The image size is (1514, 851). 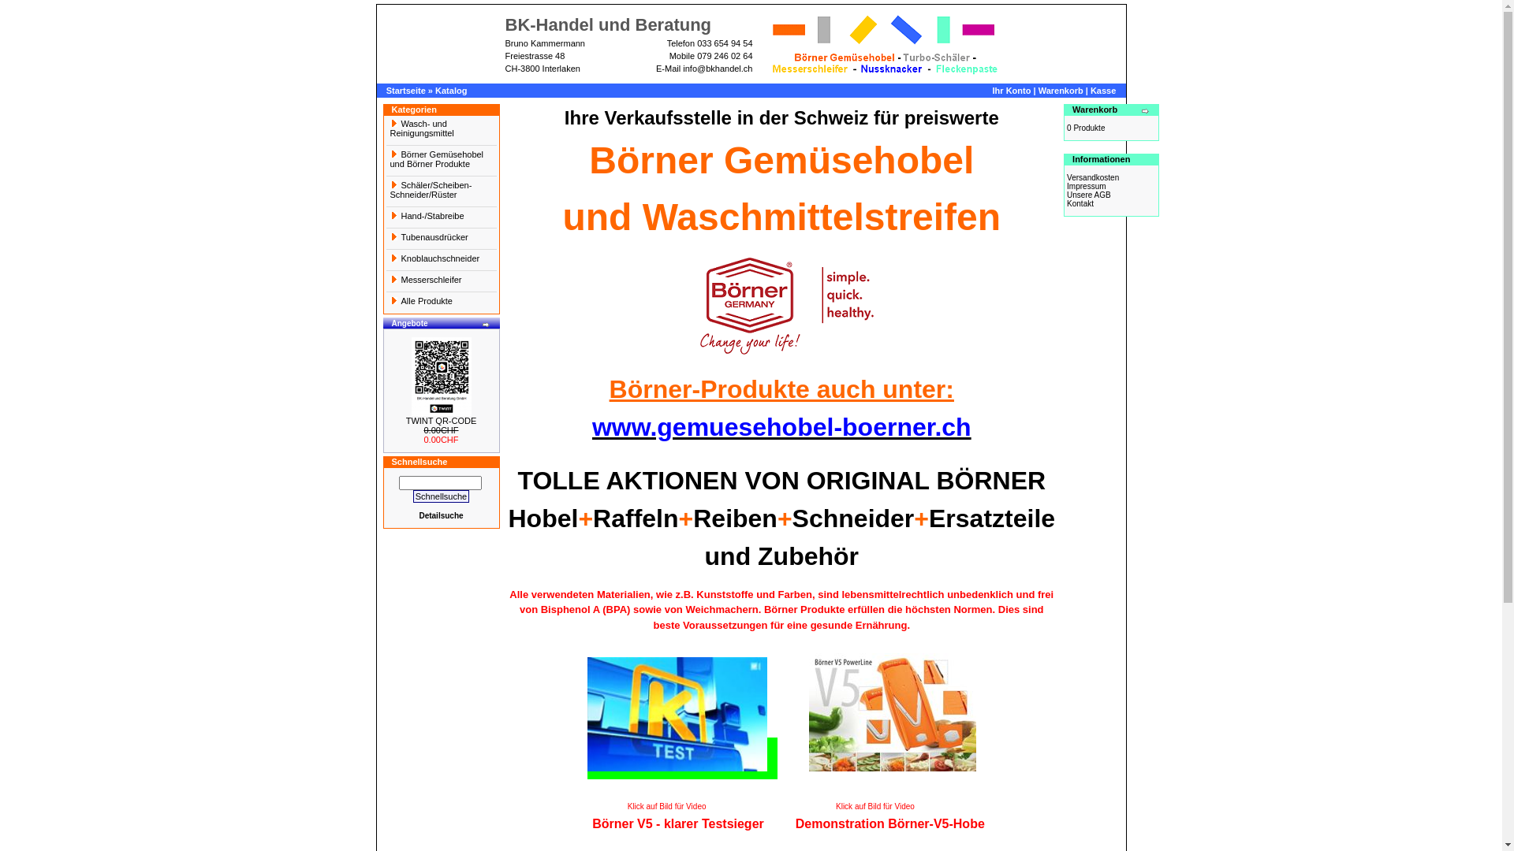 What do you see at coordinates (405, 91) in the screenshot?
I see `Startseite` at bounding box center [405, 91].